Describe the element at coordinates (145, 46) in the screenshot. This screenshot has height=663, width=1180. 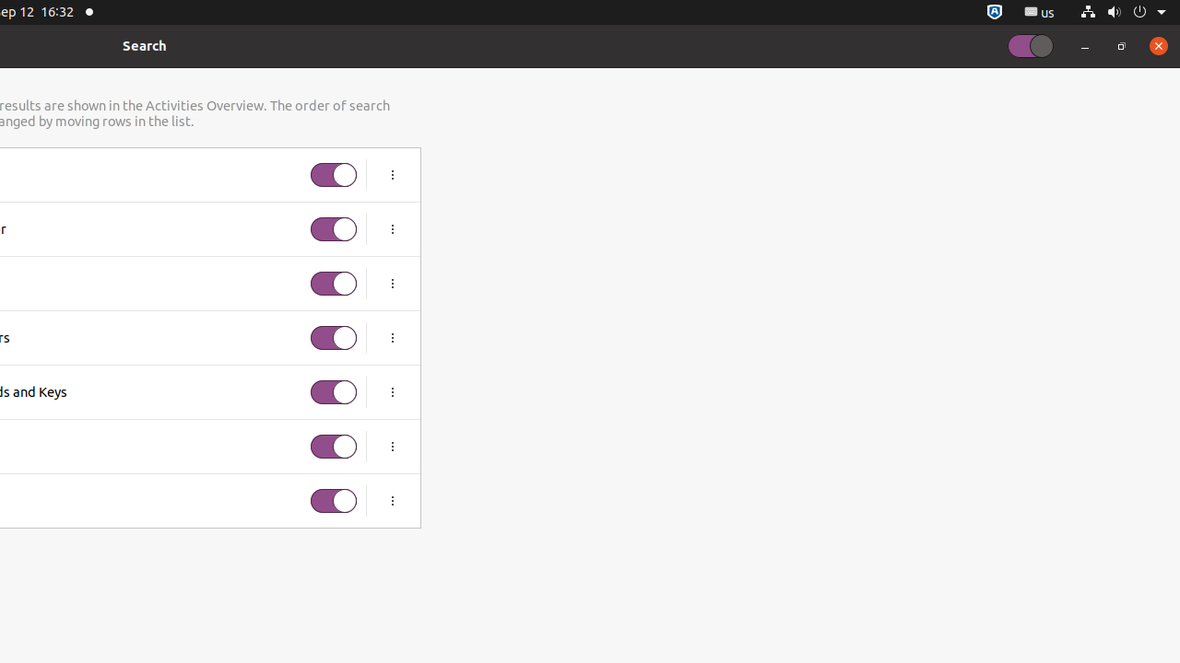
I see `Search` at that location.